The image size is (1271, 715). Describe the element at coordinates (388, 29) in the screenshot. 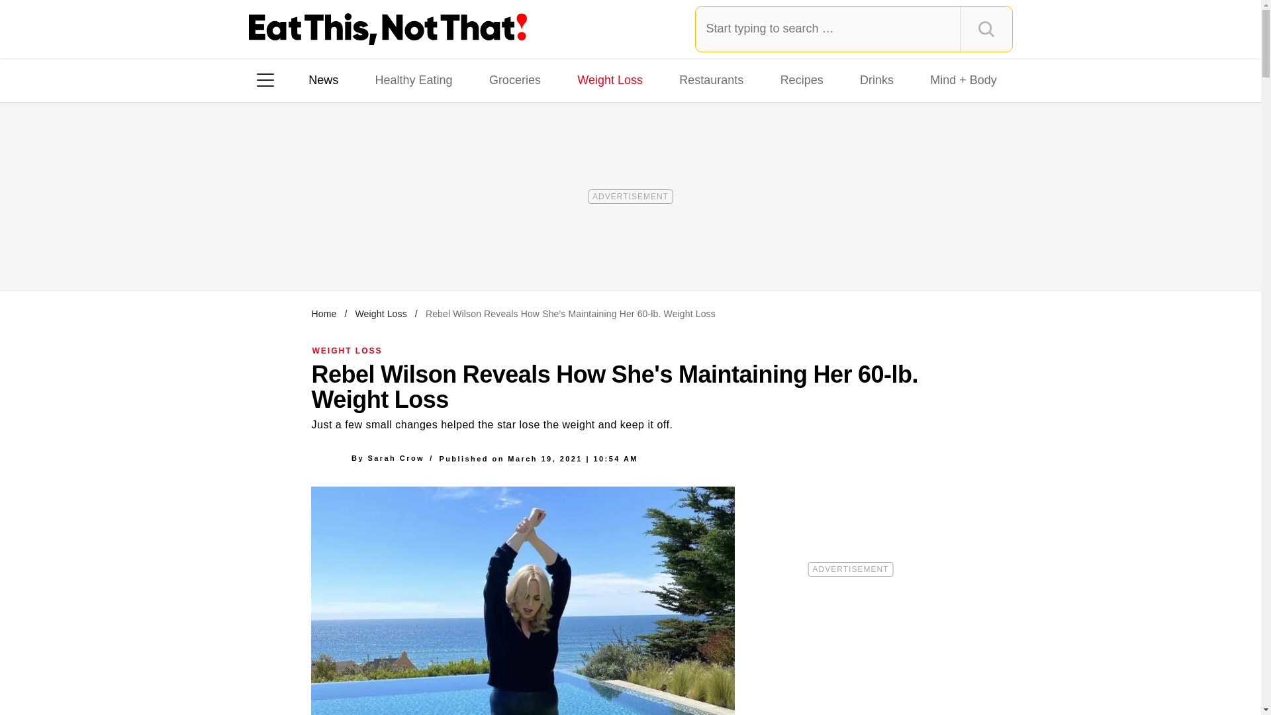

I see `Eat This Not That Homepage` at that location.